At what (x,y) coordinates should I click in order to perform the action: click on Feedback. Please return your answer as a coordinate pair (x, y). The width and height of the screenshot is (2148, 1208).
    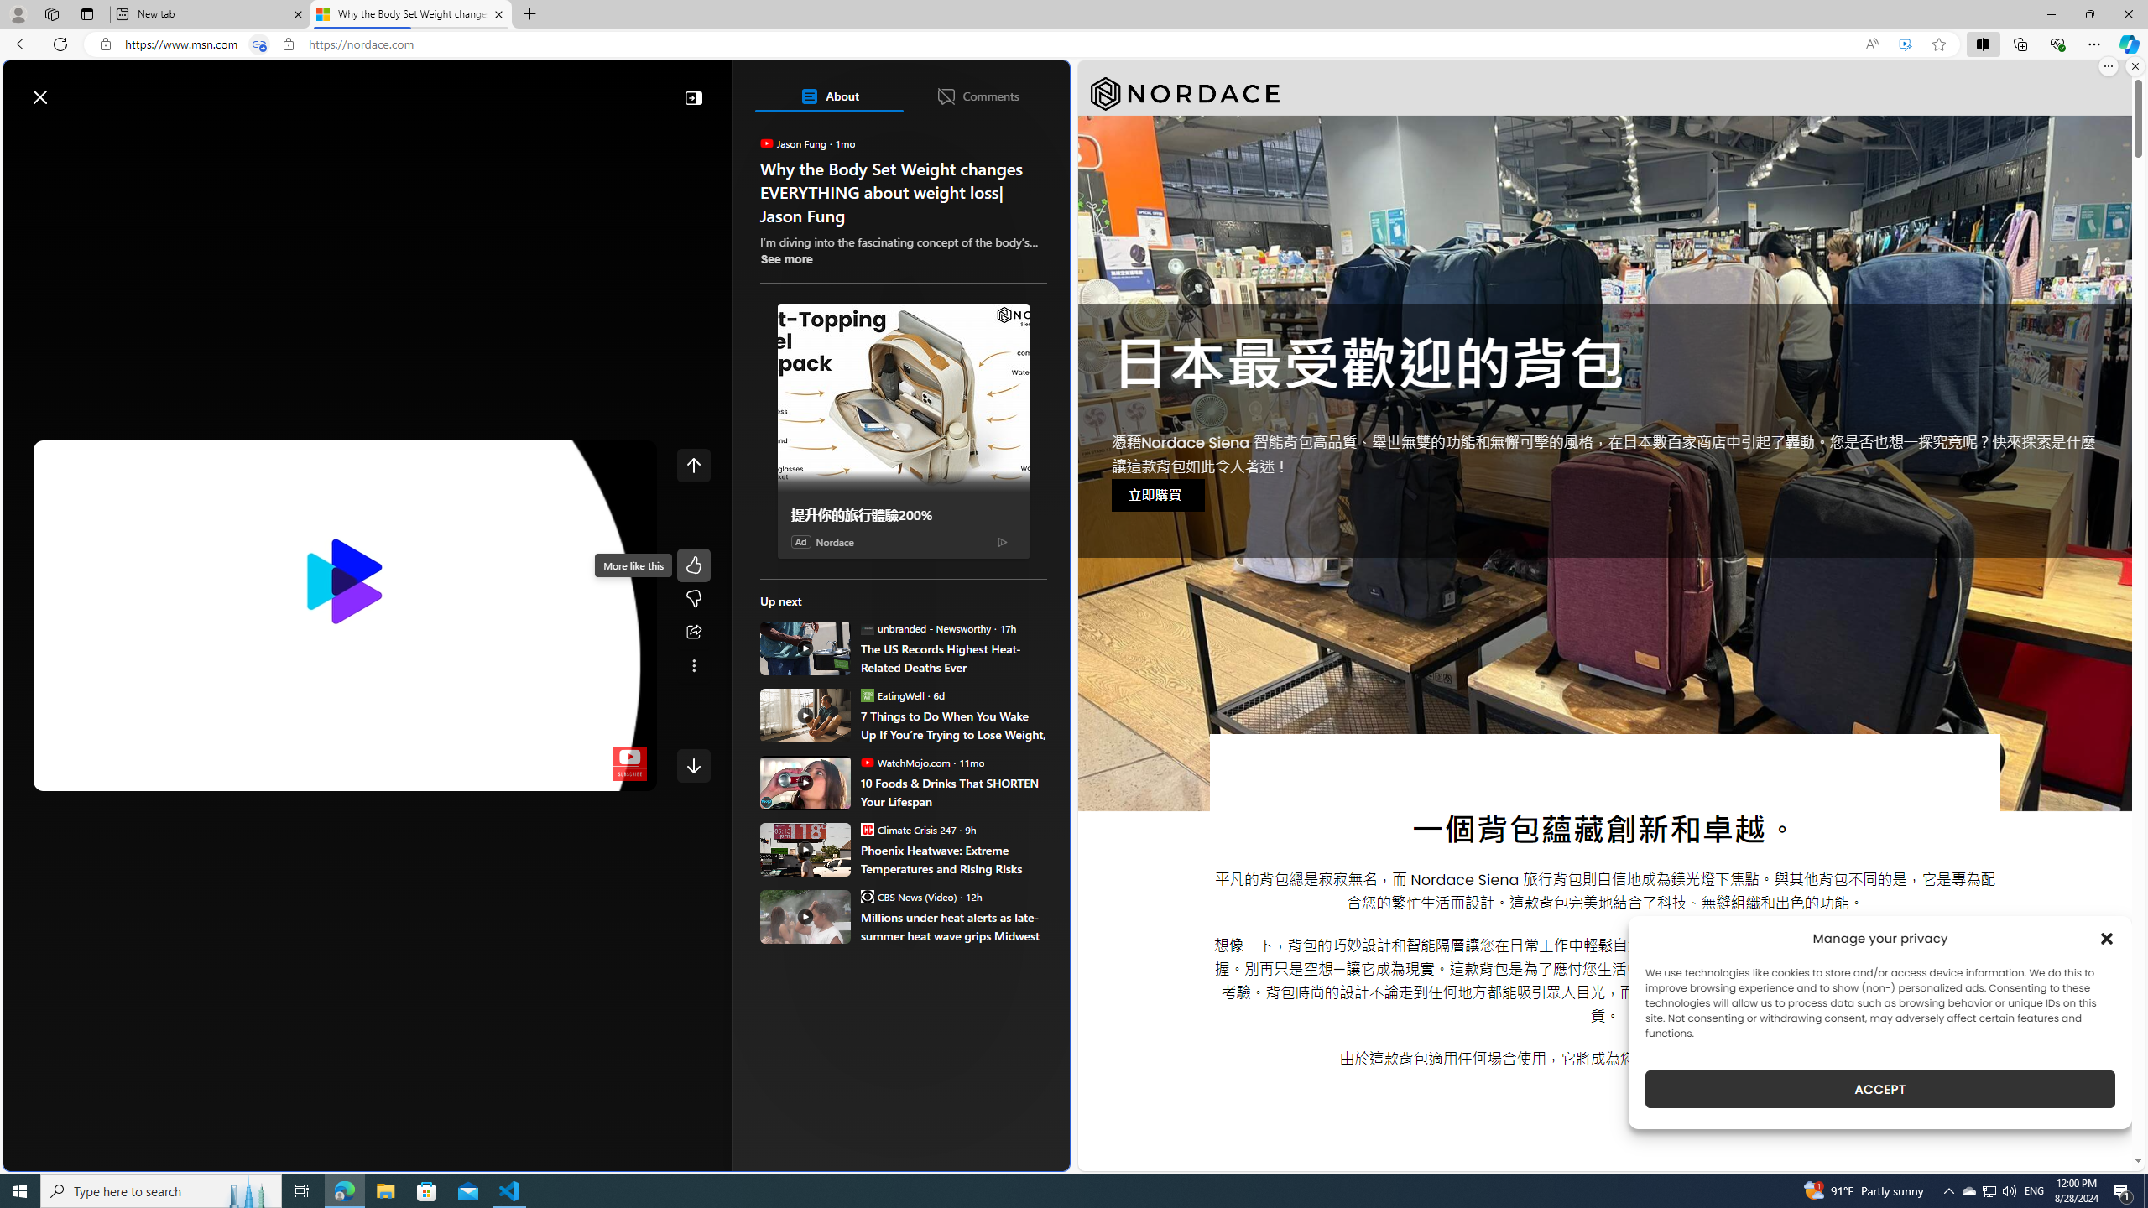
    Looking at the image, I should click on (1006, 1157).